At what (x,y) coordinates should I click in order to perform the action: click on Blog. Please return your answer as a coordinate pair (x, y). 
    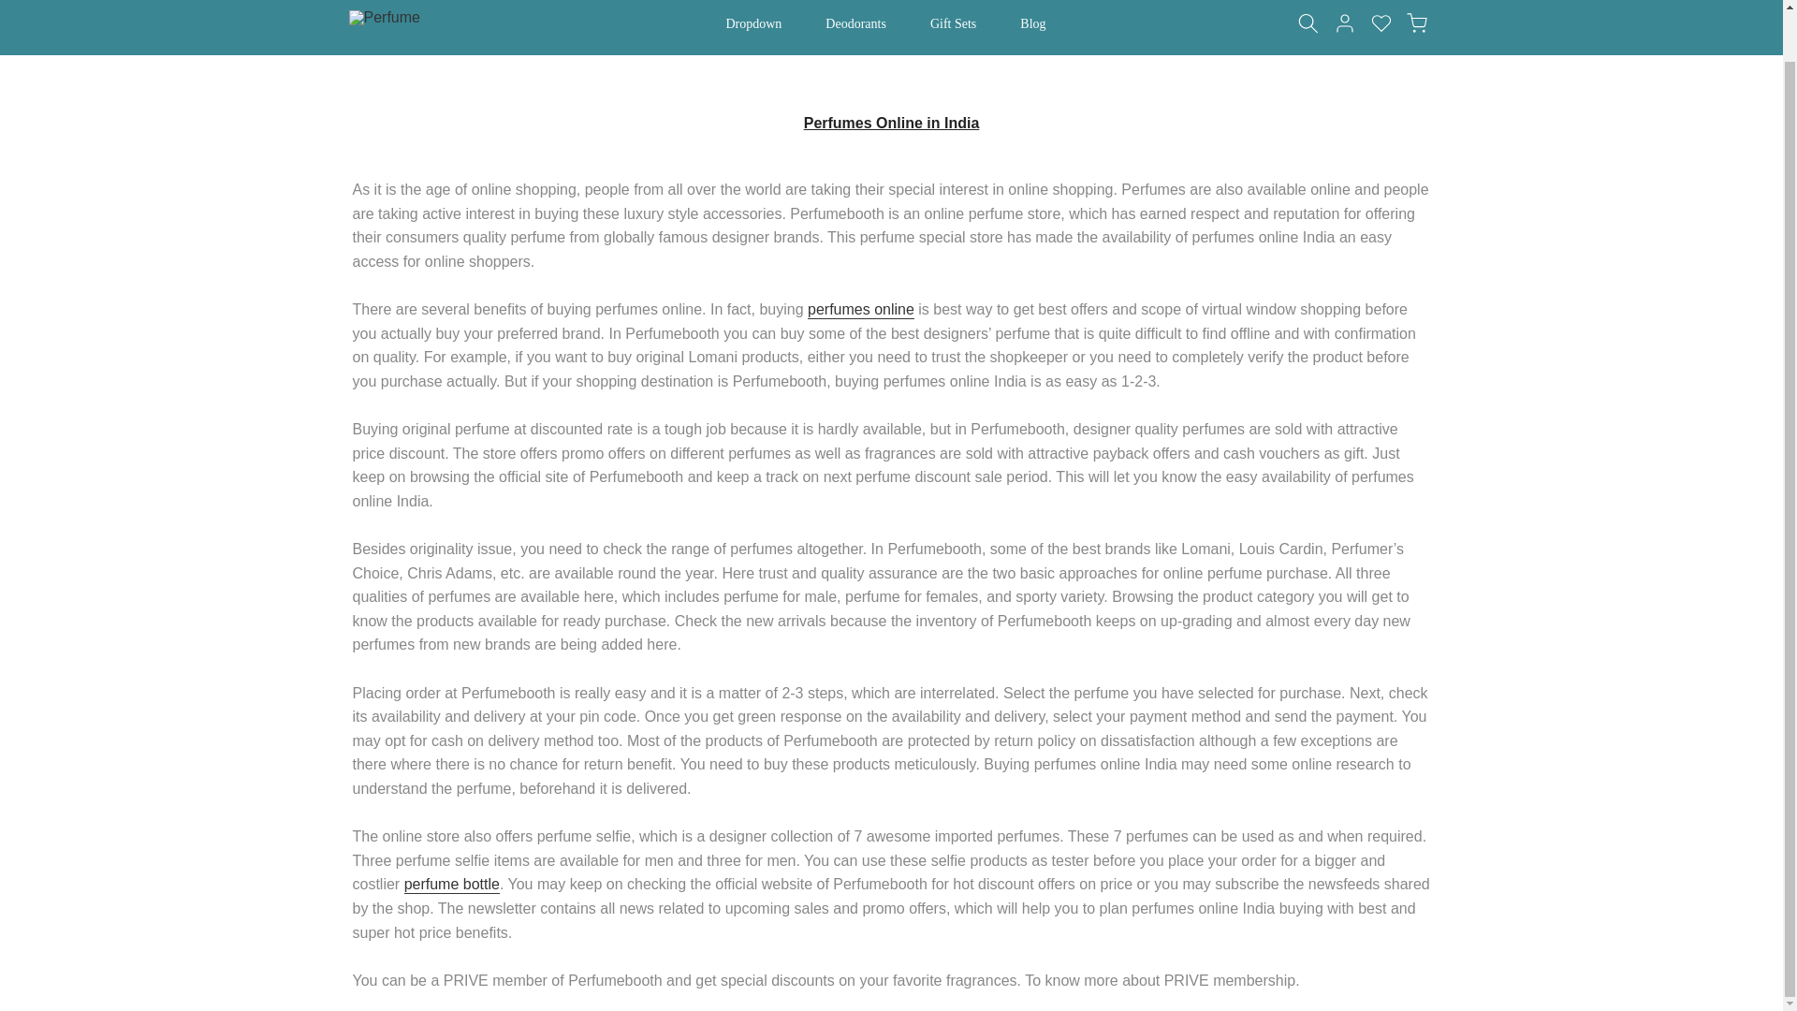
    Looking at the image, I should click on (1039, 22).